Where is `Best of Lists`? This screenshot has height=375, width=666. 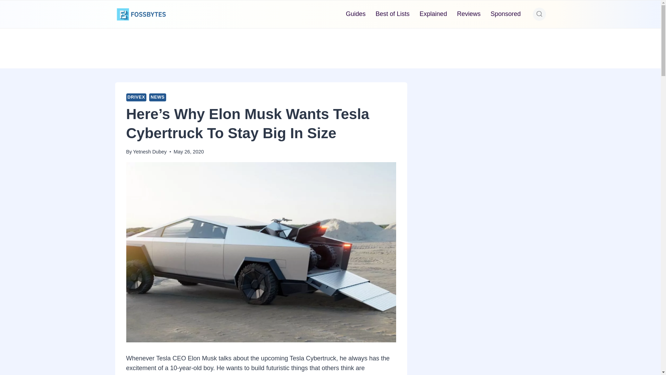
Best of Lists is located at coordinates (392, 14).